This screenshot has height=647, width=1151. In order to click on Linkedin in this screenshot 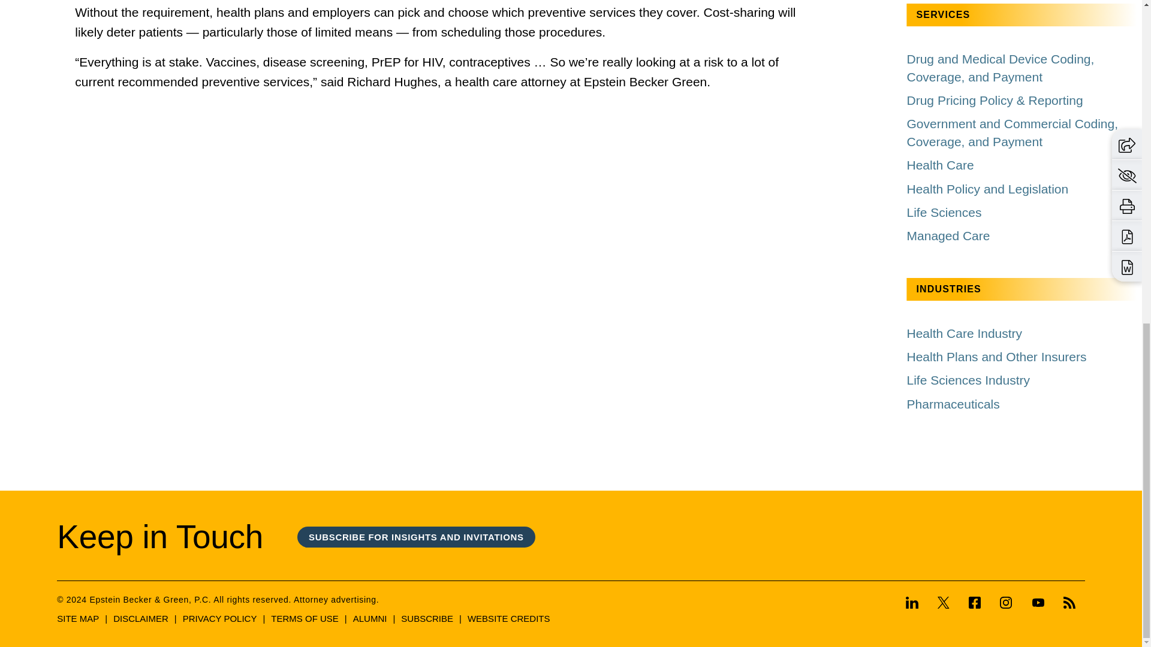, I will do `click(917, 604)`.